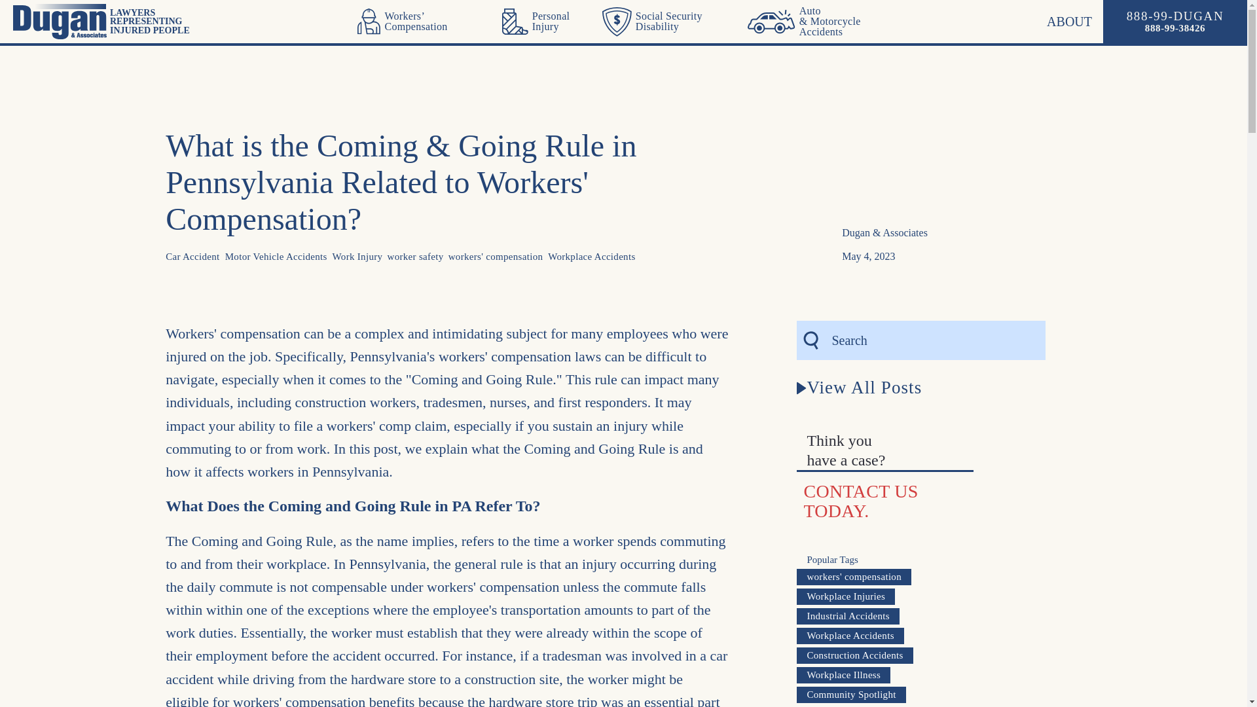 Image resolution: width=1257 pixels, height=707 pixels. Describe the element at coordinates (843, 676) in the screenshot. I see `workers' compensation` at that location.